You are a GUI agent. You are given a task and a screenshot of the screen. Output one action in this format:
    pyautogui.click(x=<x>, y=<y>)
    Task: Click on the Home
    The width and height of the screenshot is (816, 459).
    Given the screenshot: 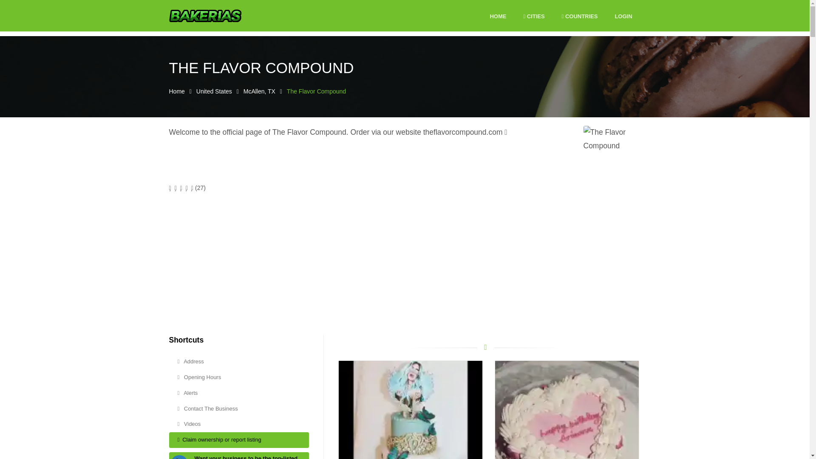 What is the action you would take?
    pyautogui.click(x=177, y=91)
    